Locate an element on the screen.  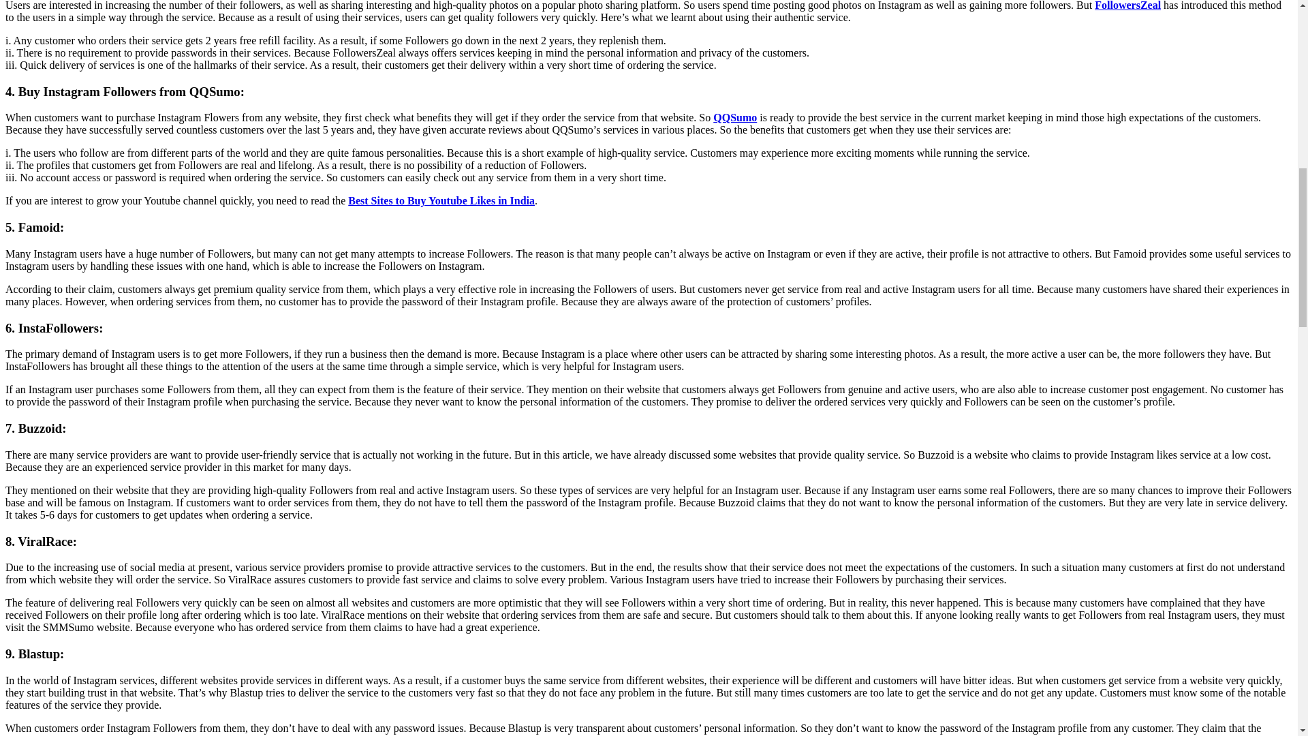
Best Sites to Buy Youtube Likes in India is located at coordinates (441, 200).